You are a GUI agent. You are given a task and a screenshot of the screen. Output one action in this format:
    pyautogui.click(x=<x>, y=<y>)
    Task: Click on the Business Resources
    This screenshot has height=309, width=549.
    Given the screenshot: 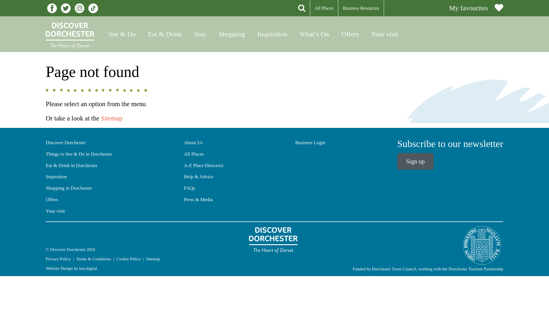 What is the action you would take?
    pyautogui.click(x=363, y=8)
    